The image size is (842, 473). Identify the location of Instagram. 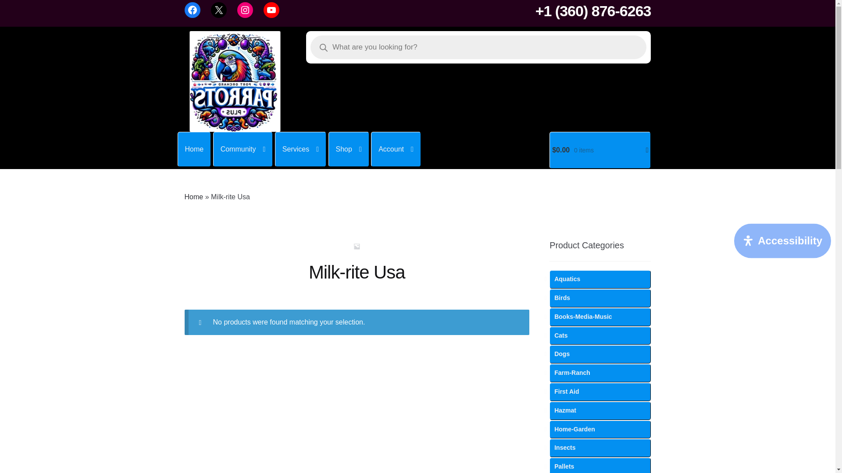
(245, 10).